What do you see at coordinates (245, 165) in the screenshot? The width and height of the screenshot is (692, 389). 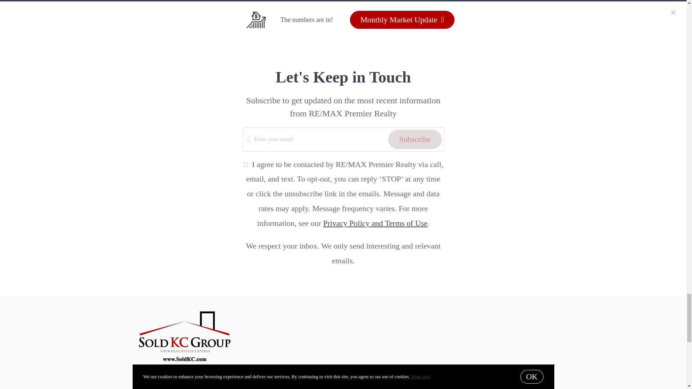 I see `on` at bounding box center [245, 165].